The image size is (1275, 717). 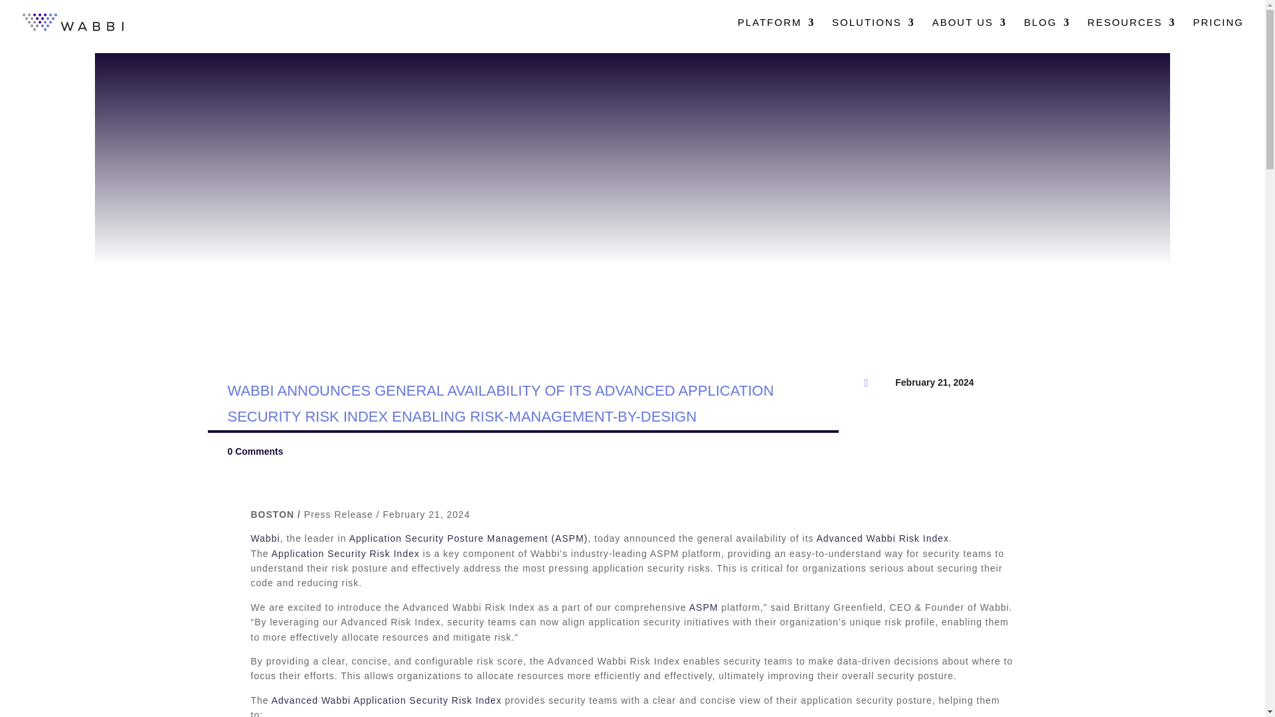 What do you see at coordinates (1218, 31) in the screenshot?
I see `PRICING` at bounding box center [1218, 31].